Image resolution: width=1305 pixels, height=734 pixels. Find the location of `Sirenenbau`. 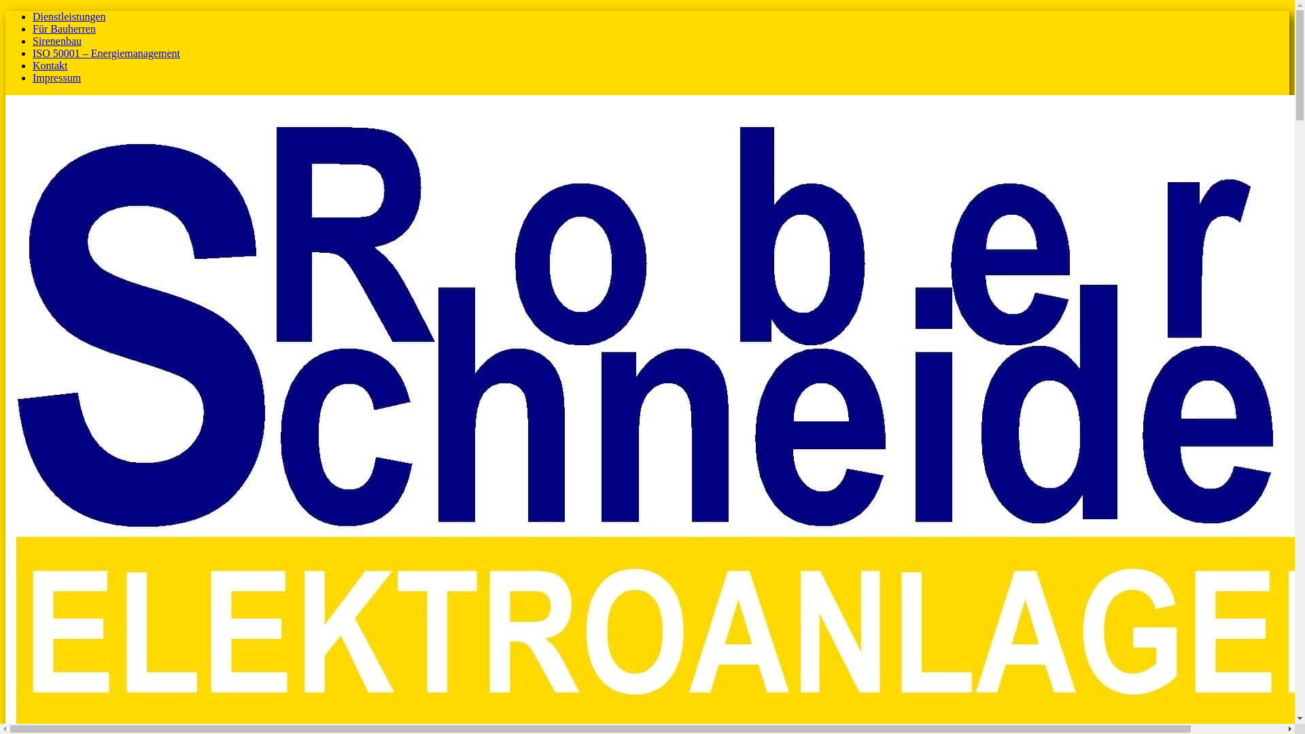

Sirenenbau is located at coordinates (57, 41).